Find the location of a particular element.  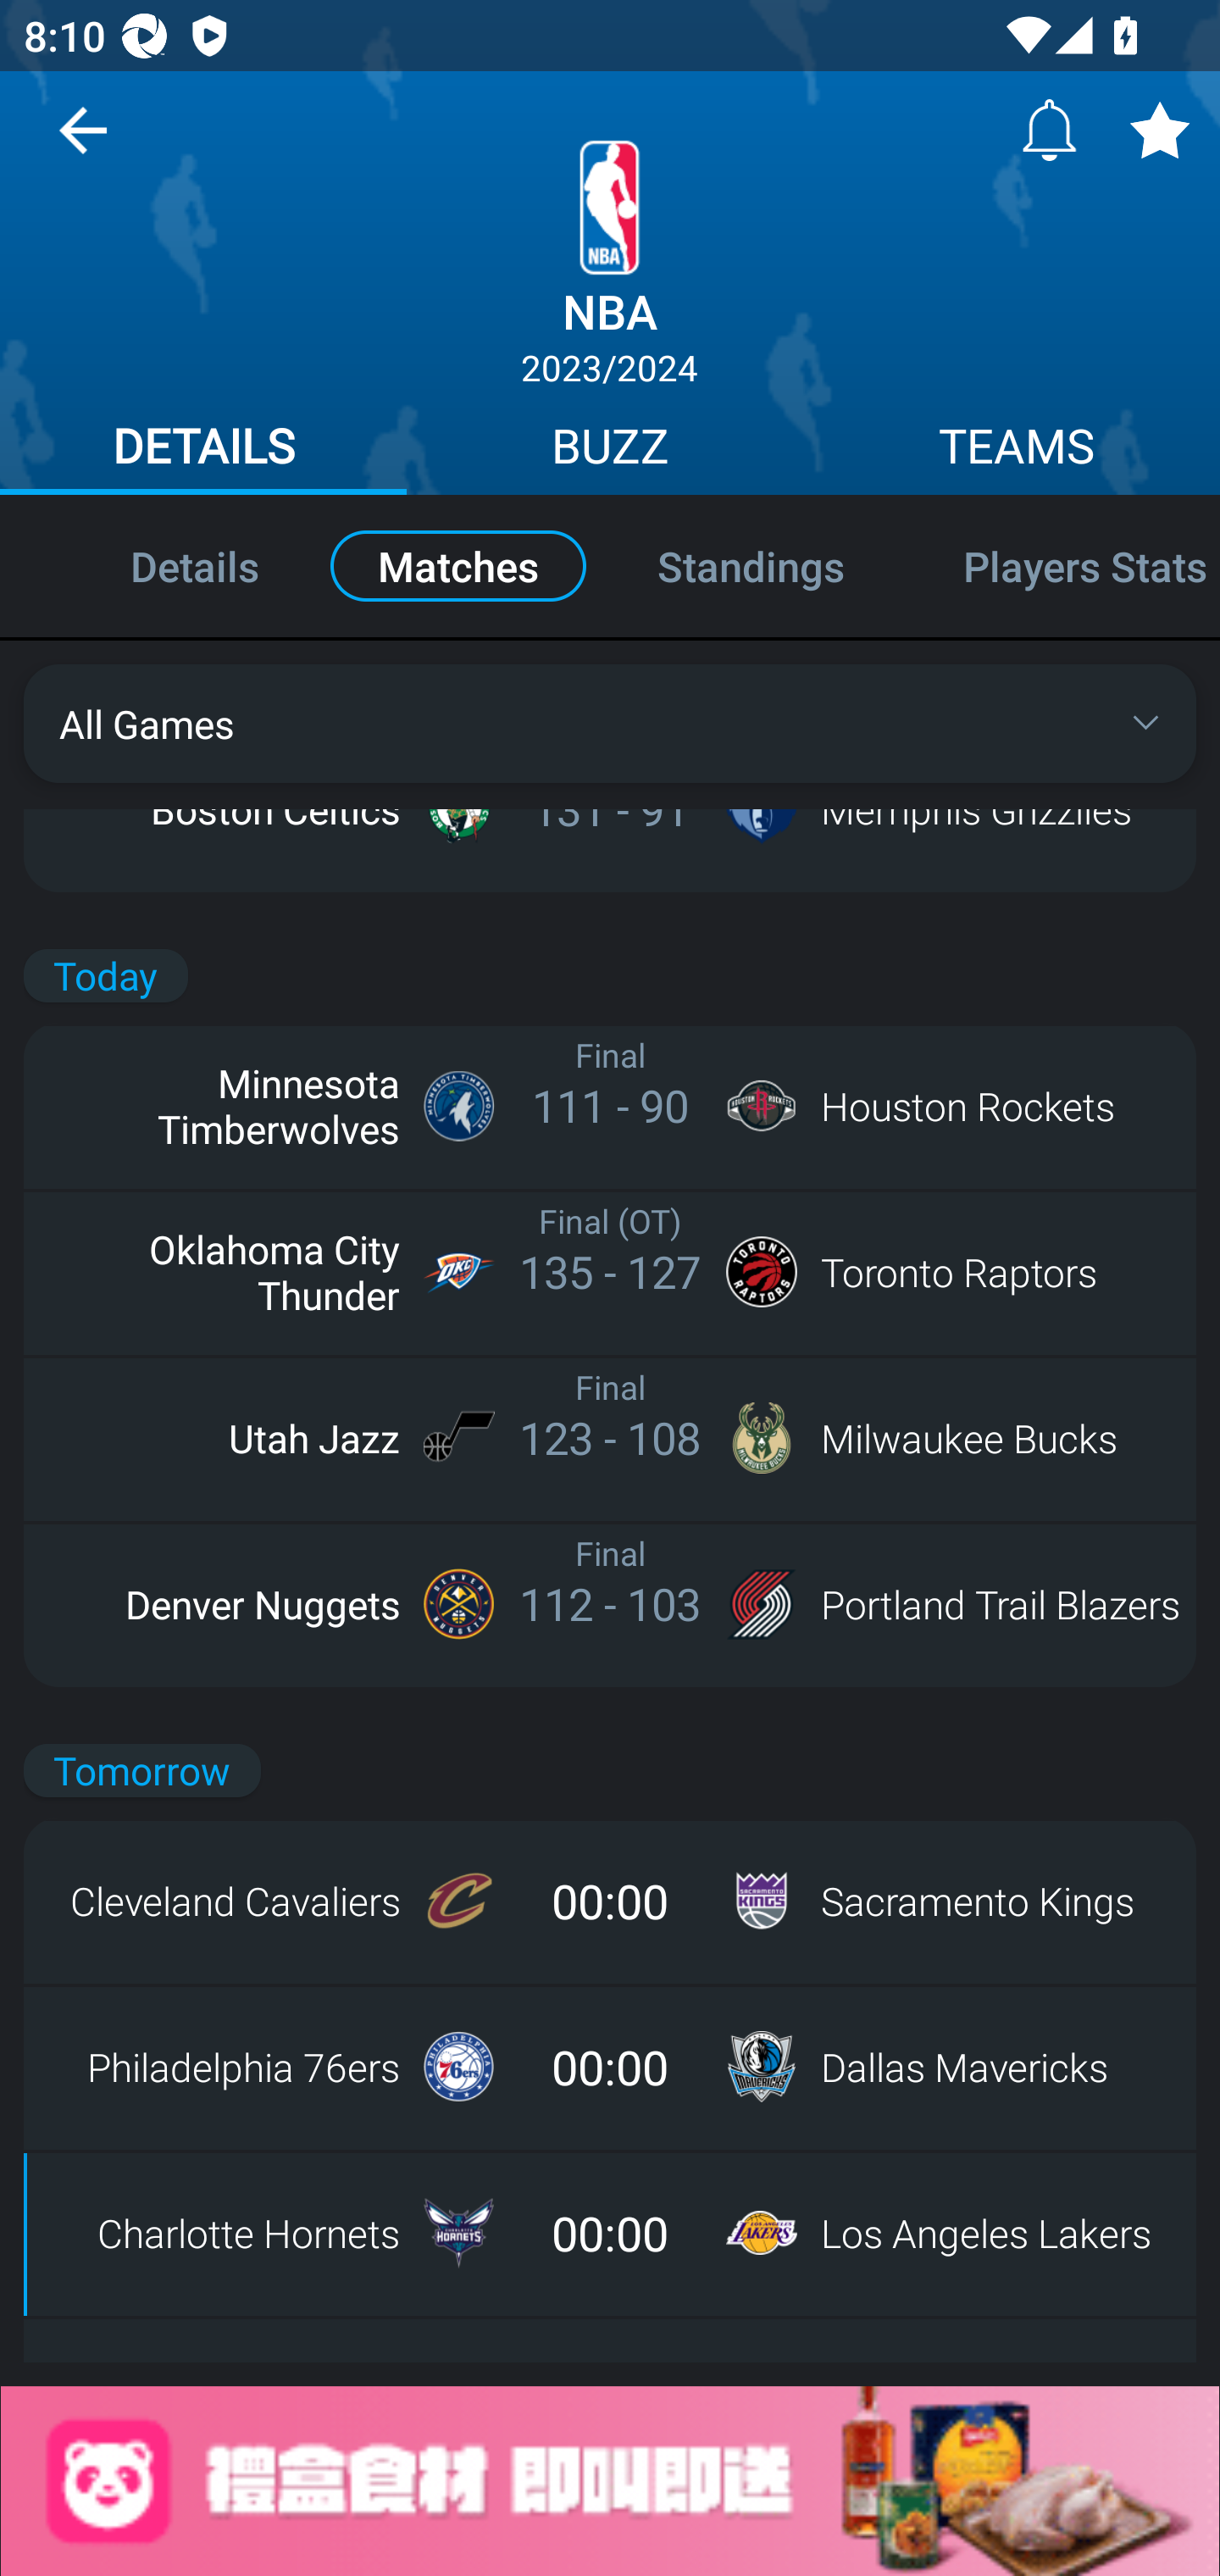

Cleveland Cavaliers 00:00 Sacramento Kings is located at coordinates (610, 1901).